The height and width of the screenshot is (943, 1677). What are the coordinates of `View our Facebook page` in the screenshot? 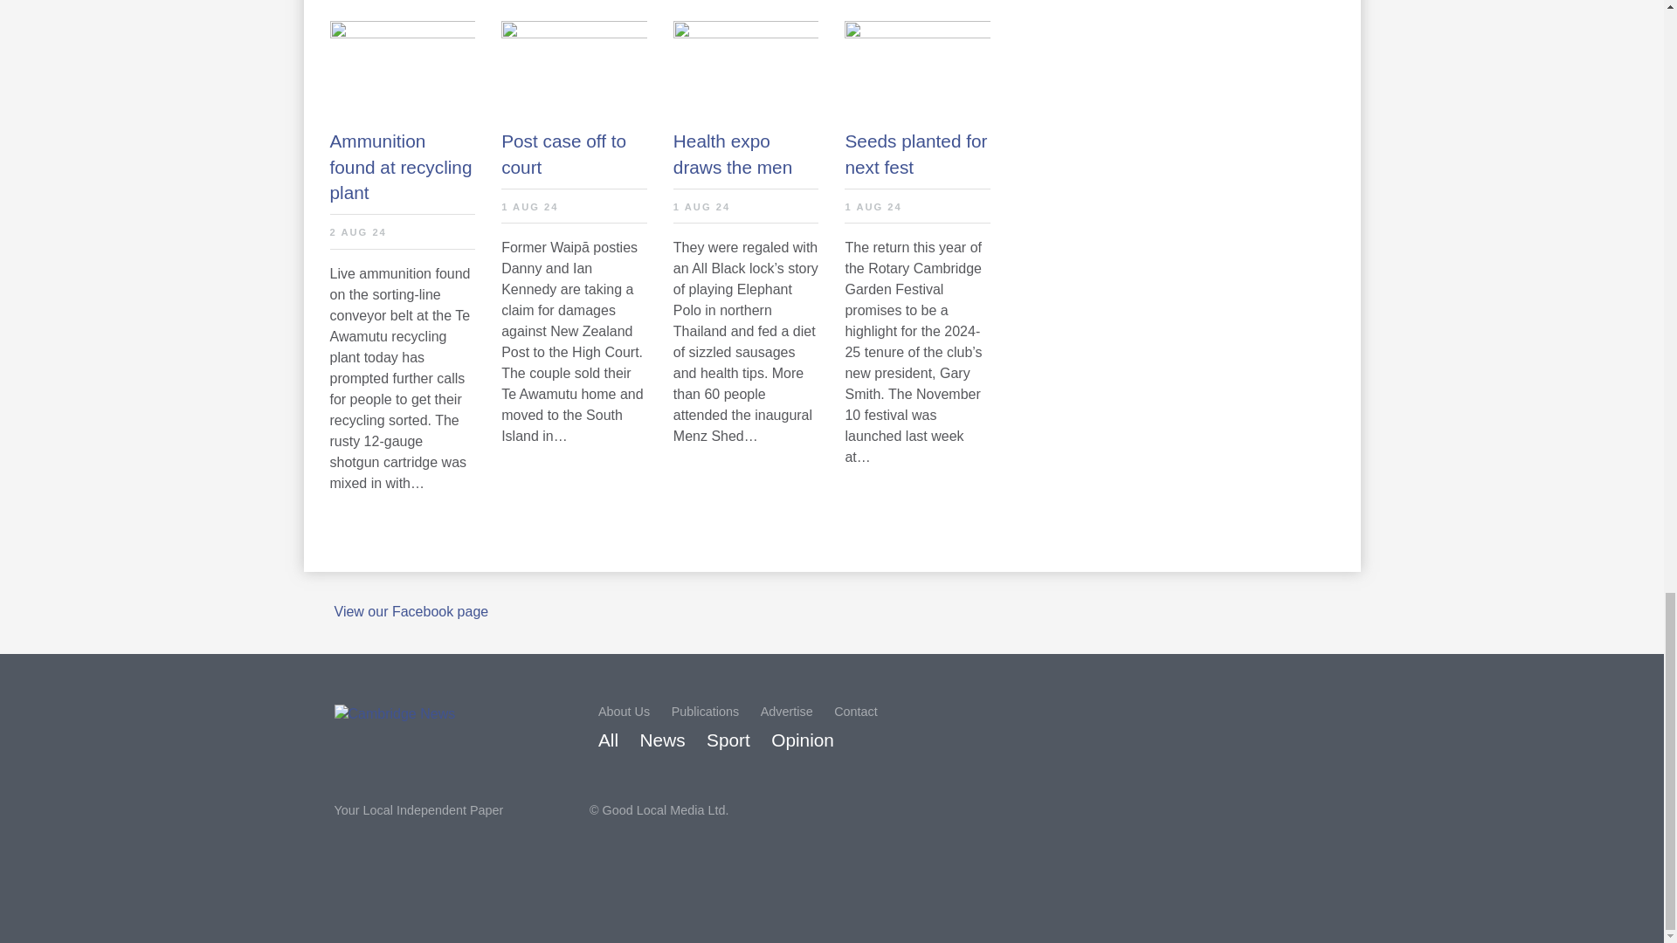 It's located at (411, 611).